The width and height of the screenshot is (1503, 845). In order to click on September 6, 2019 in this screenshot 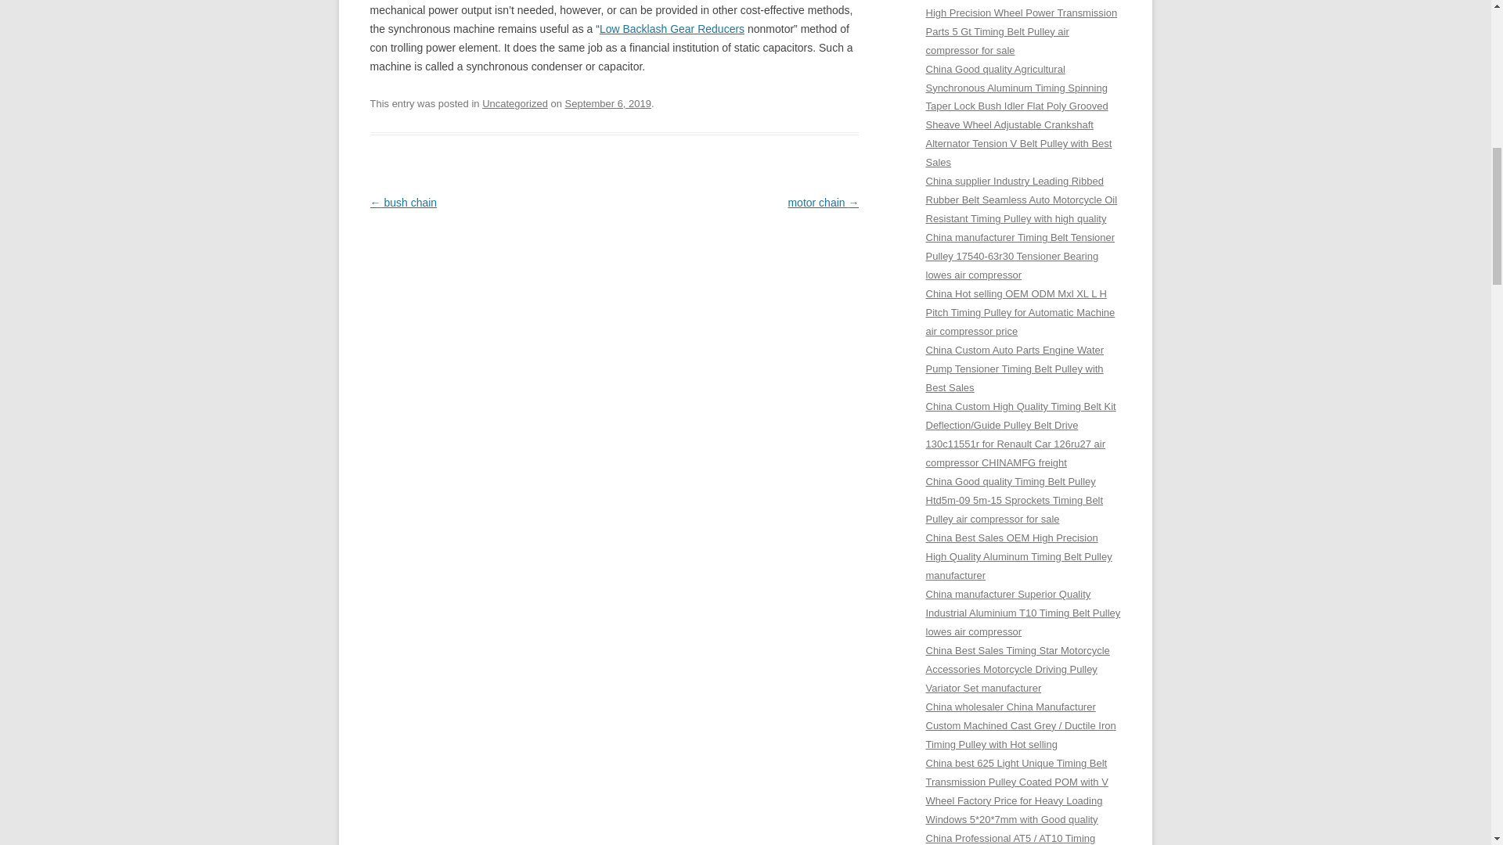, I will do `click(607, 103)`.